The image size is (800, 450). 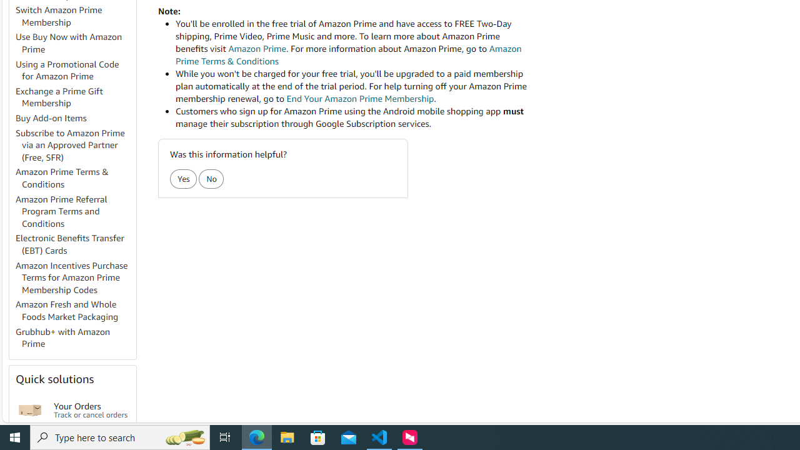 What do you see at coordinates (75, 119) in the screenshot?
I see `Buy Add-on Items` at bounding box center [75, 119].